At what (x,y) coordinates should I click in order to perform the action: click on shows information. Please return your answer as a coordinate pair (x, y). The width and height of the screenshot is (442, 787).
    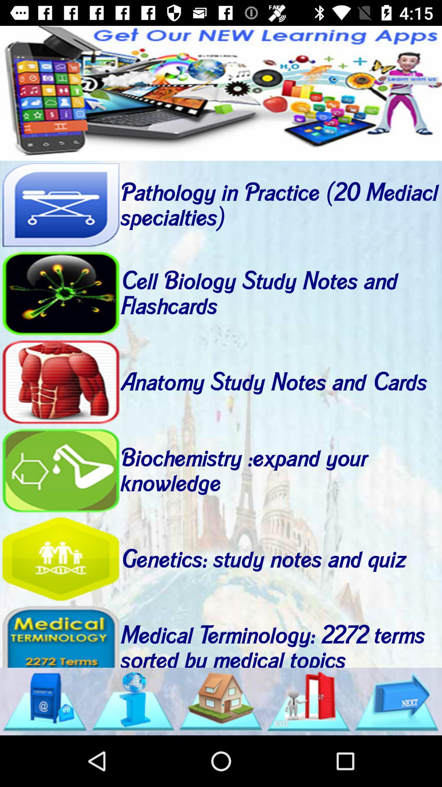
    Looking at the image, I should click on (133, 702).